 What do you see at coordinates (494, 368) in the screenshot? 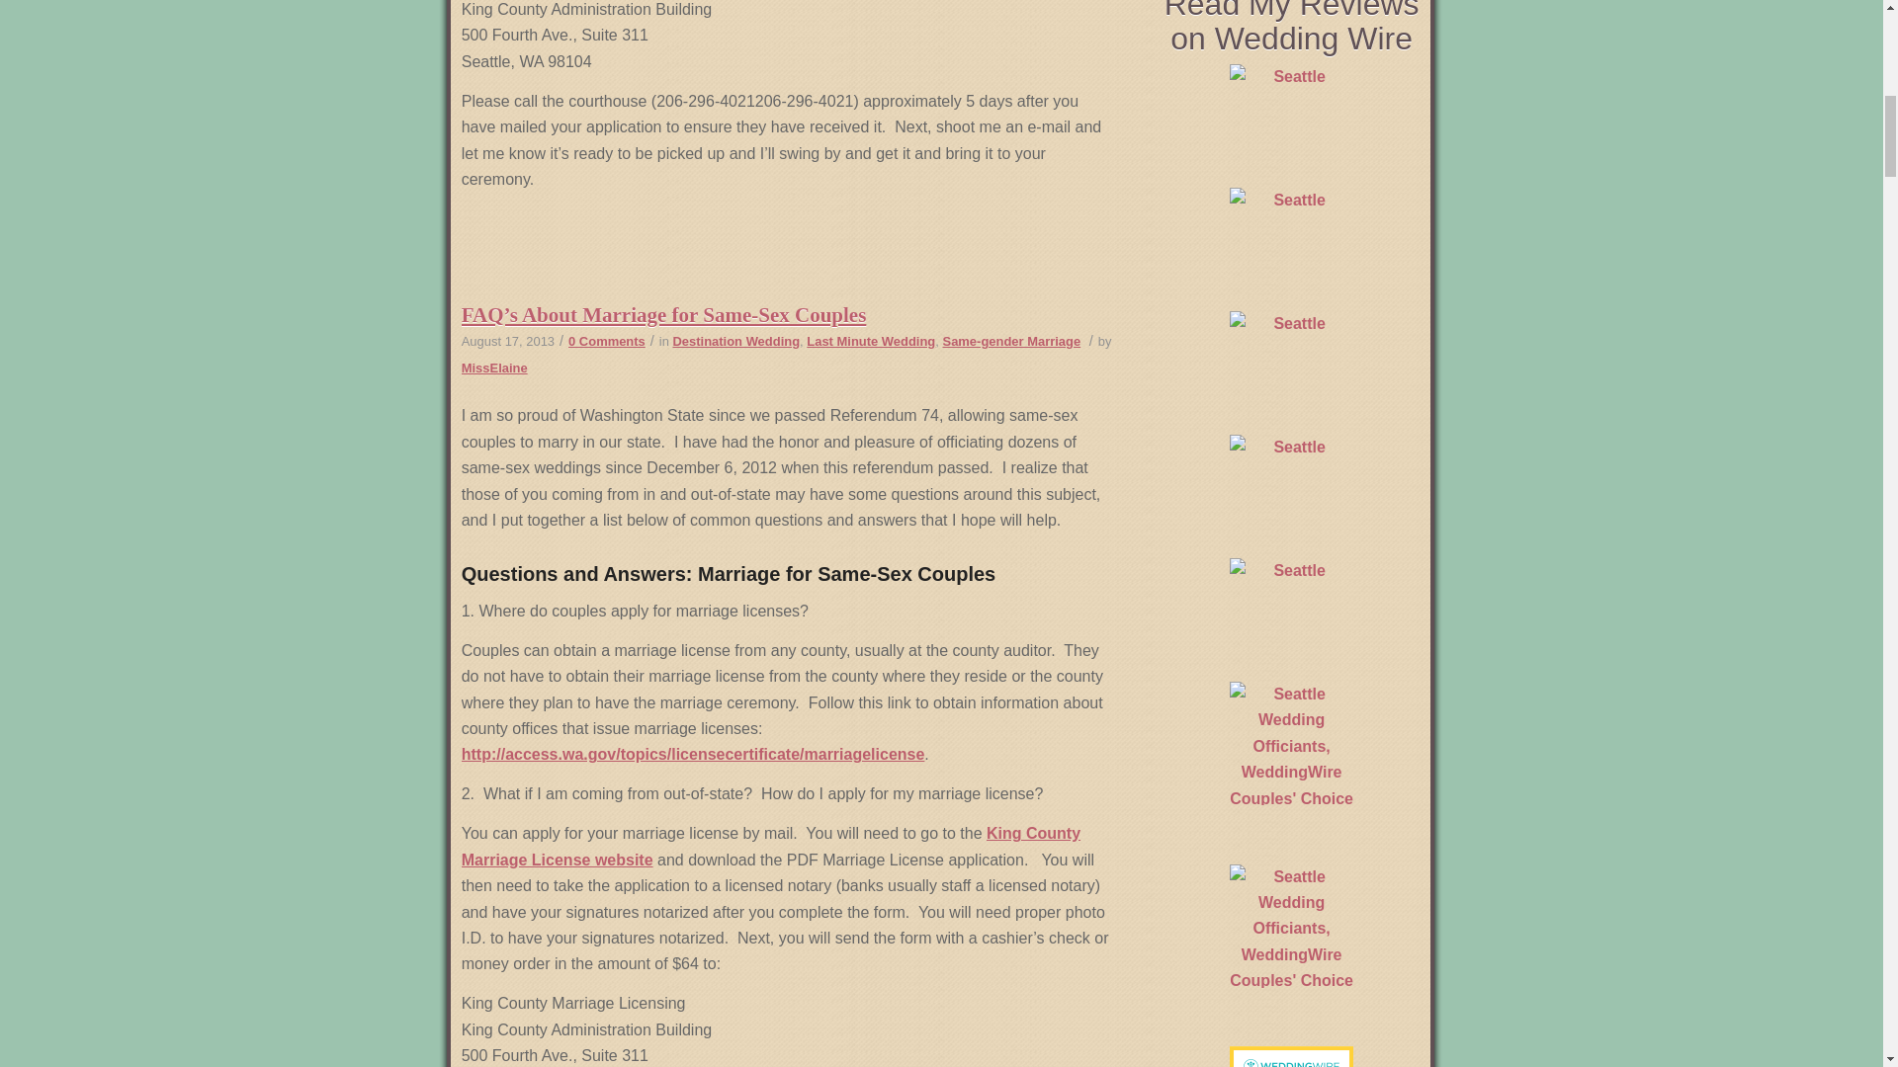
I see `Posts by MissElaine` at bounding box center [494, 368].